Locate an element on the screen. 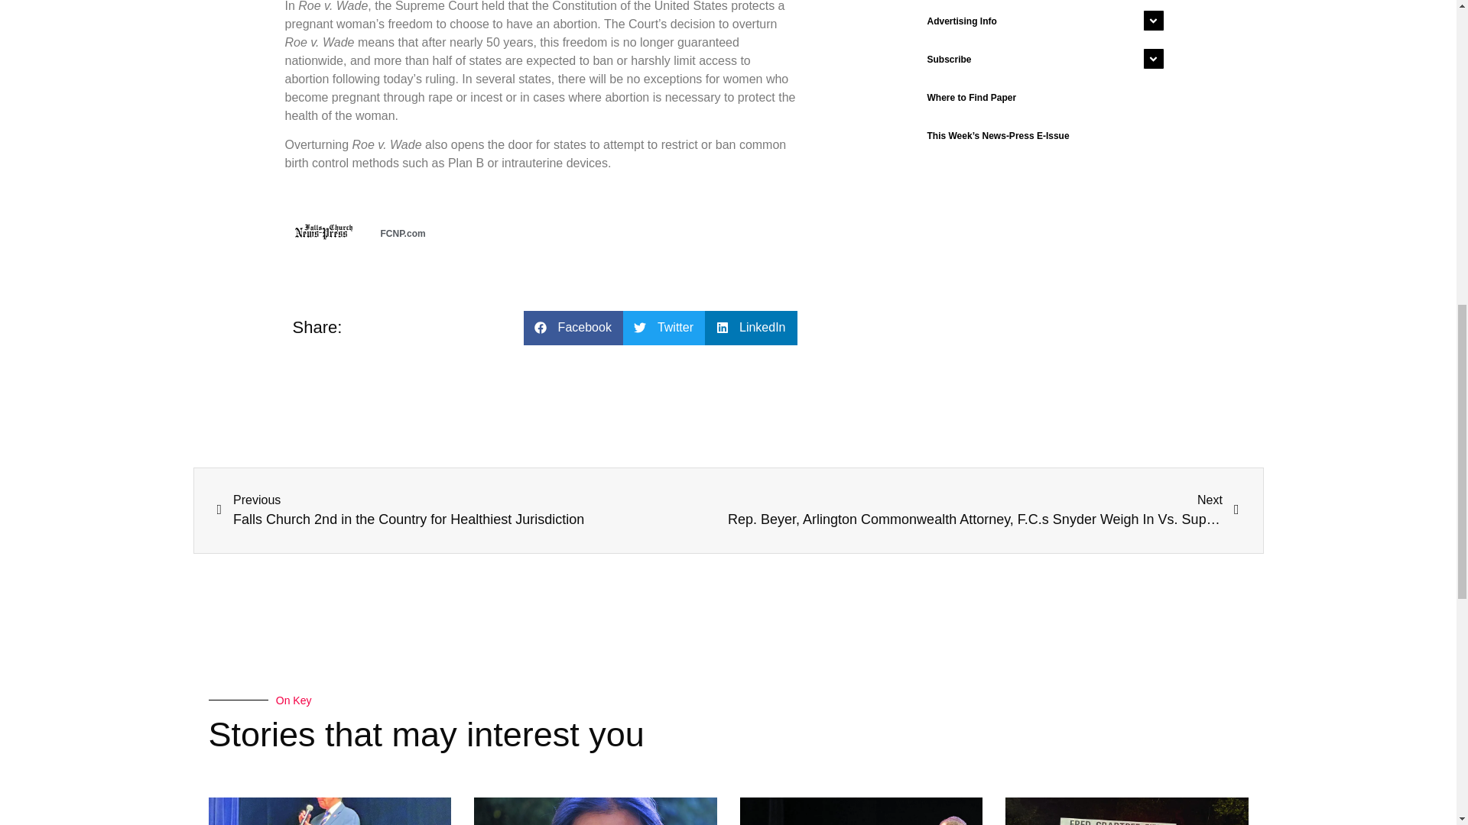 The height and width of the screenshot is (825, 1468). Advertising Info is located at coordinates (1041, 21).